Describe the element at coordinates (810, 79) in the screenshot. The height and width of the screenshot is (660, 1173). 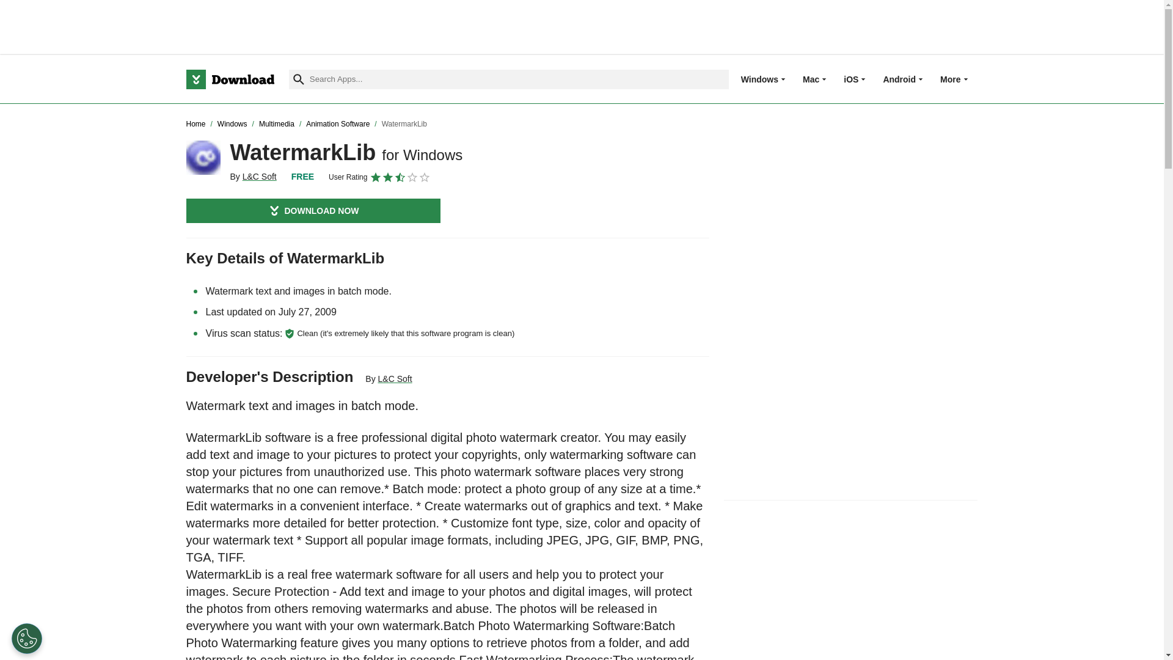
I see `Mac` at that location.